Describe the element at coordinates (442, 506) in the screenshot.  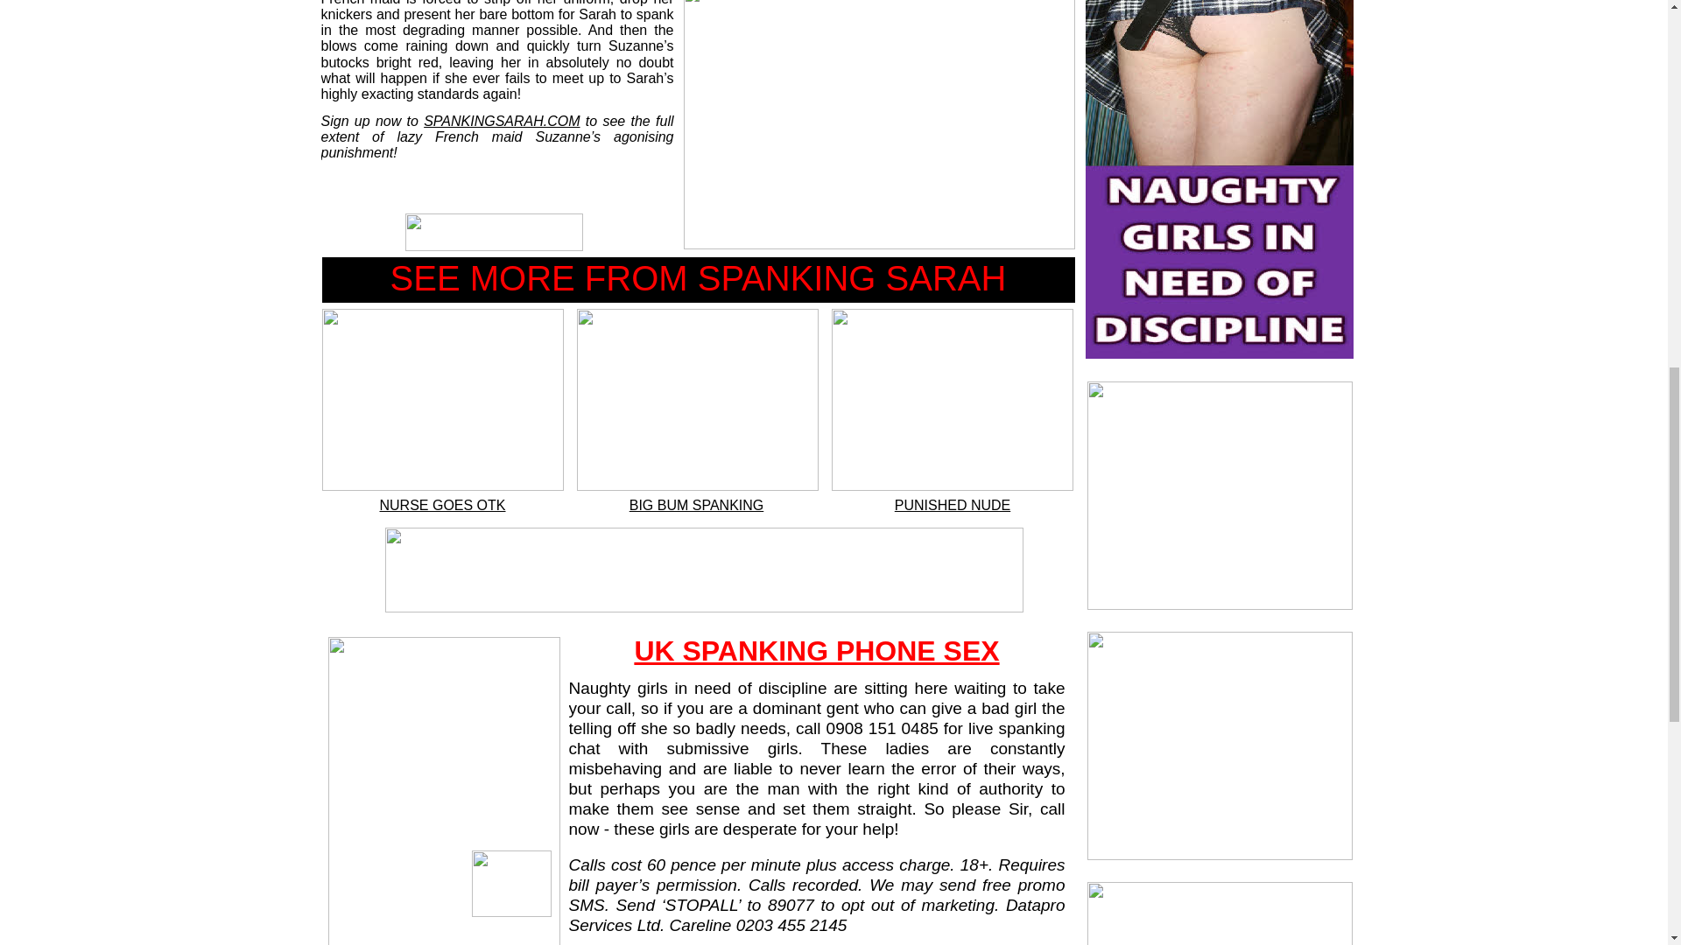
I see `NURSE GOES OTK` at that location.